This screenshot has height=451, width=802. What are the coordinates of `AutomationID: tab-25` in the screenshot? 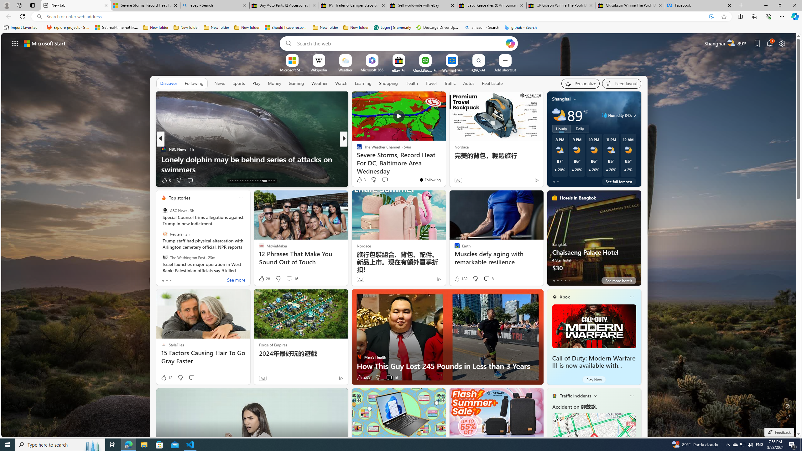 It's located at (260, 181).